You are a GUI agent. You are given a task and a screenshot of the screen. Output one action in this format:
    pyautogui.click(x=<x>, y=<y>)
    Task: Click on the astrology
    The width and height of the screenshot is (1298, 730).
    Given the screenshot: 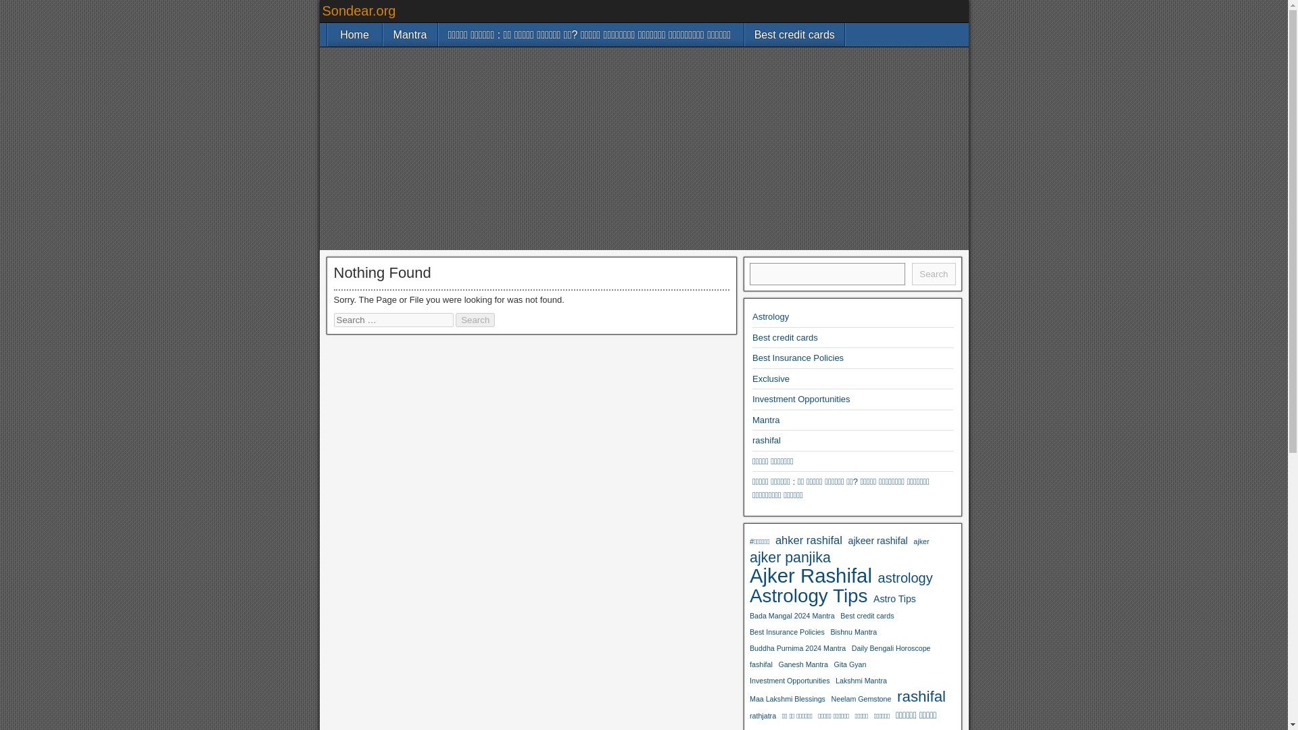 What is the action you would take?
    pyautogui.click(x=906, y=578)
    